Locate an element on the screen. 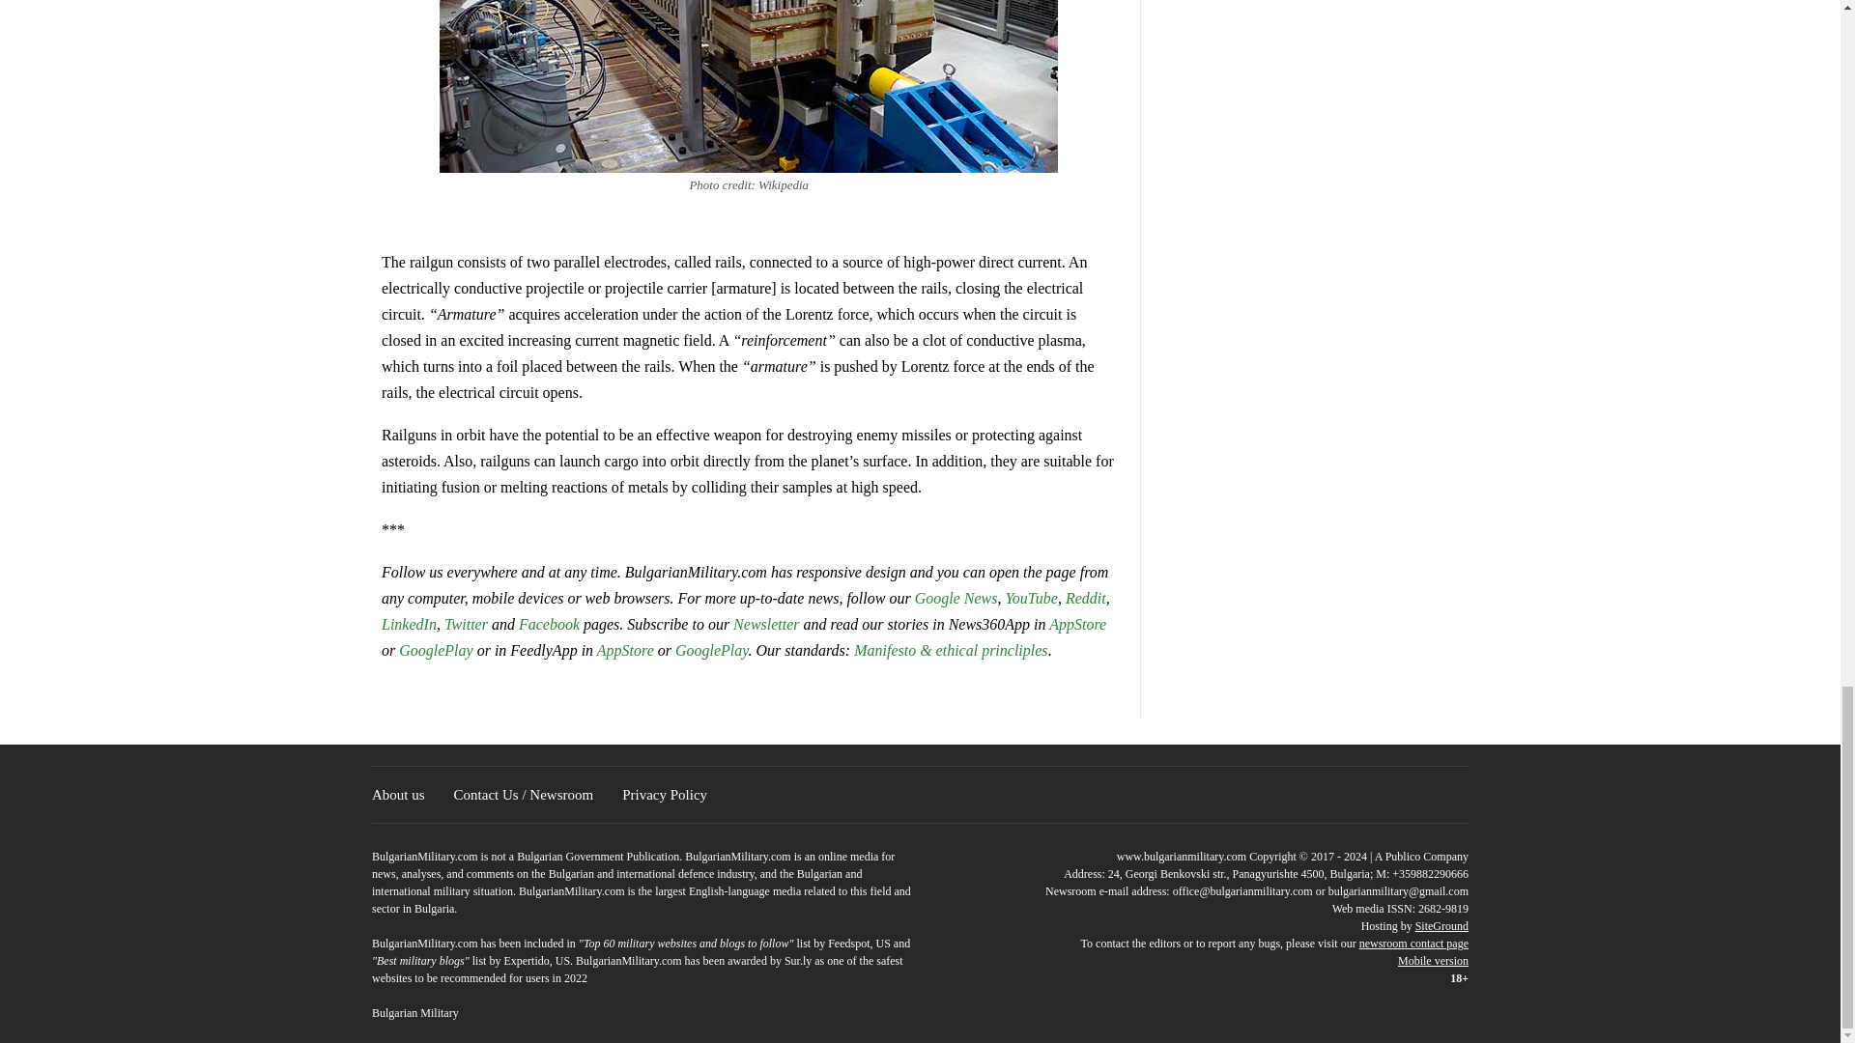 This screenshot has height=1043, width=1855. Twitter is located at coordinates (468, 624).